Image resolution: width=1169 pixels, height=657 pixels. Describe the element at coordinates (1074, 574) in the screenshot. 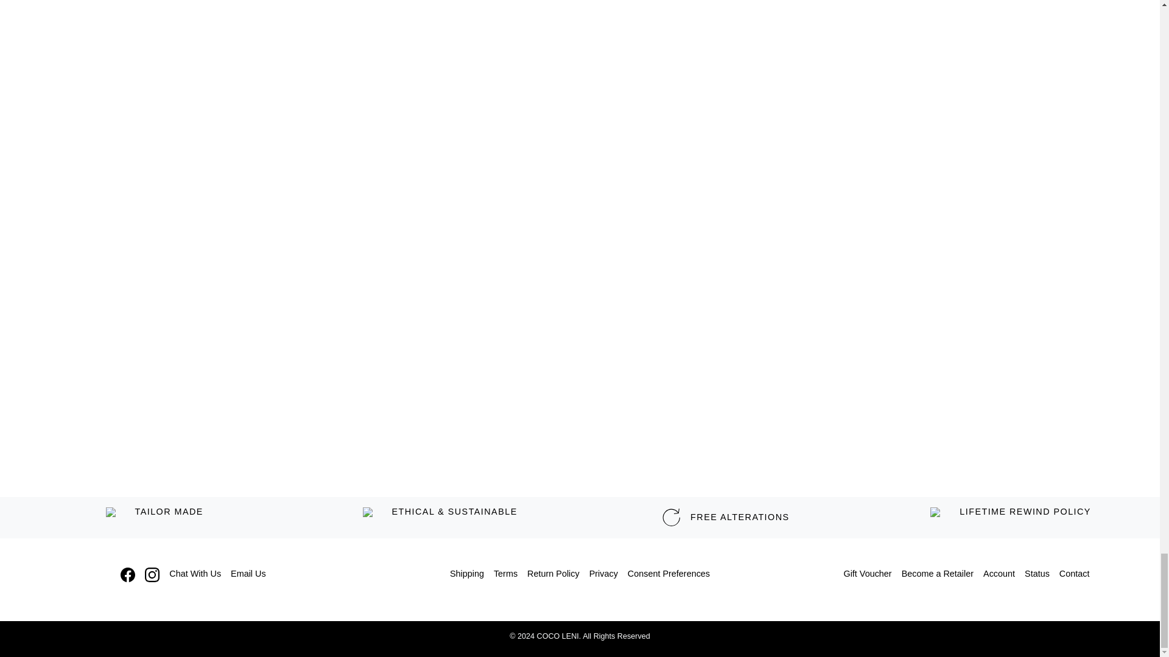

I see `Contact` at that location.